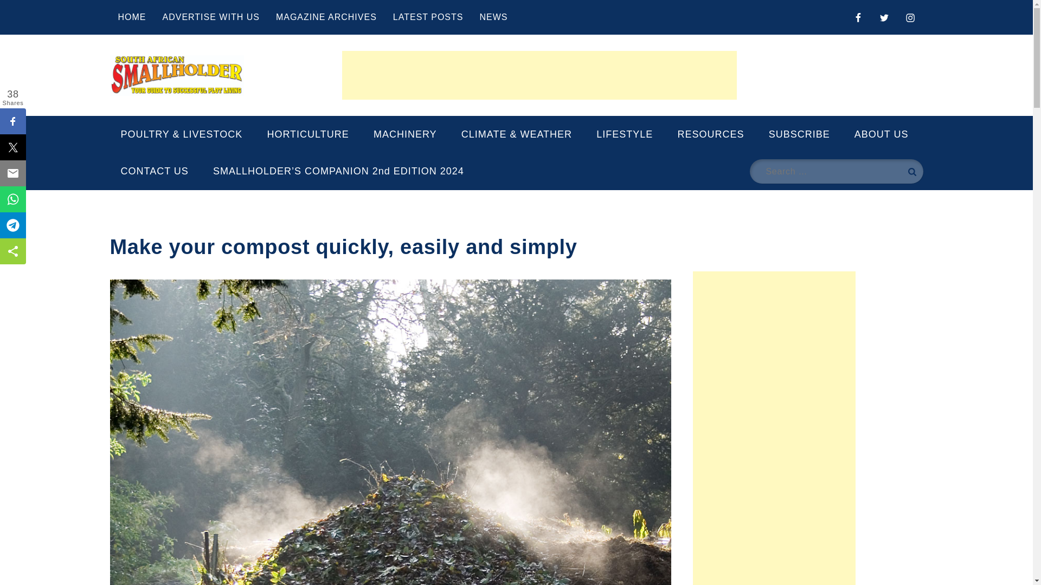  What do you see at coordinates (307, 134) in the screenshot?
I see `HORTICULTURE` at bounding box center [307, 134].